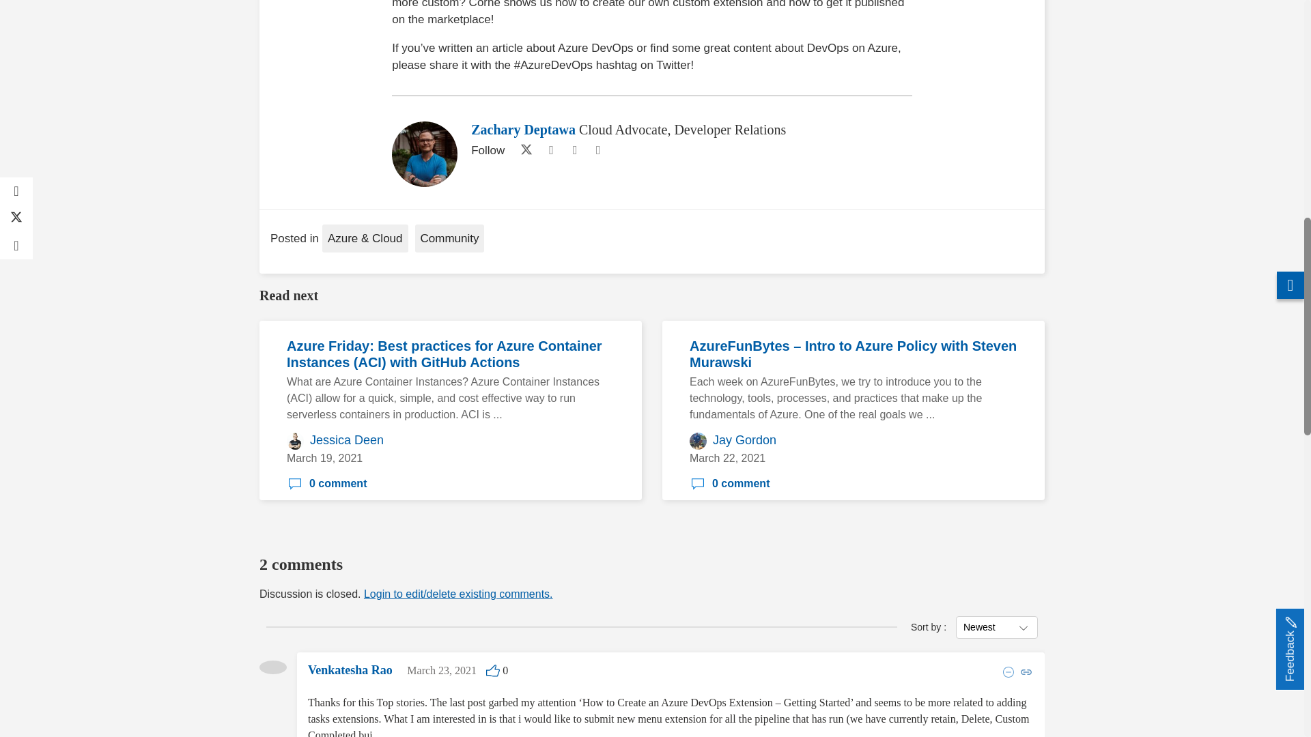  What do you see at coordinates (598, 150) in the screenshot?
I see `RSS Feed` at bounding box center [598, 150].